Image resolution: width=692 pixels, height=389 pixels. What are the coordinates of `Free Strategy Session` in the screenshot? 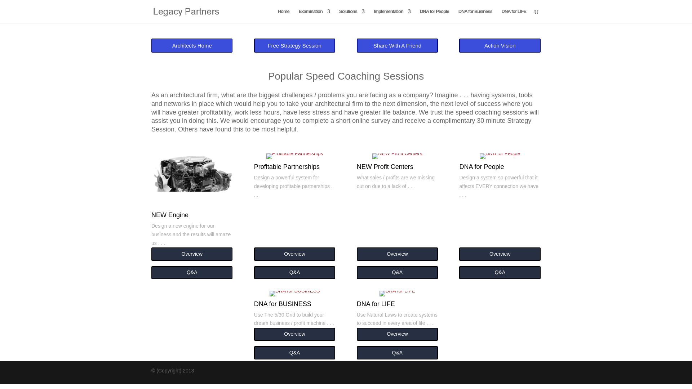 It's located at (294, 45).